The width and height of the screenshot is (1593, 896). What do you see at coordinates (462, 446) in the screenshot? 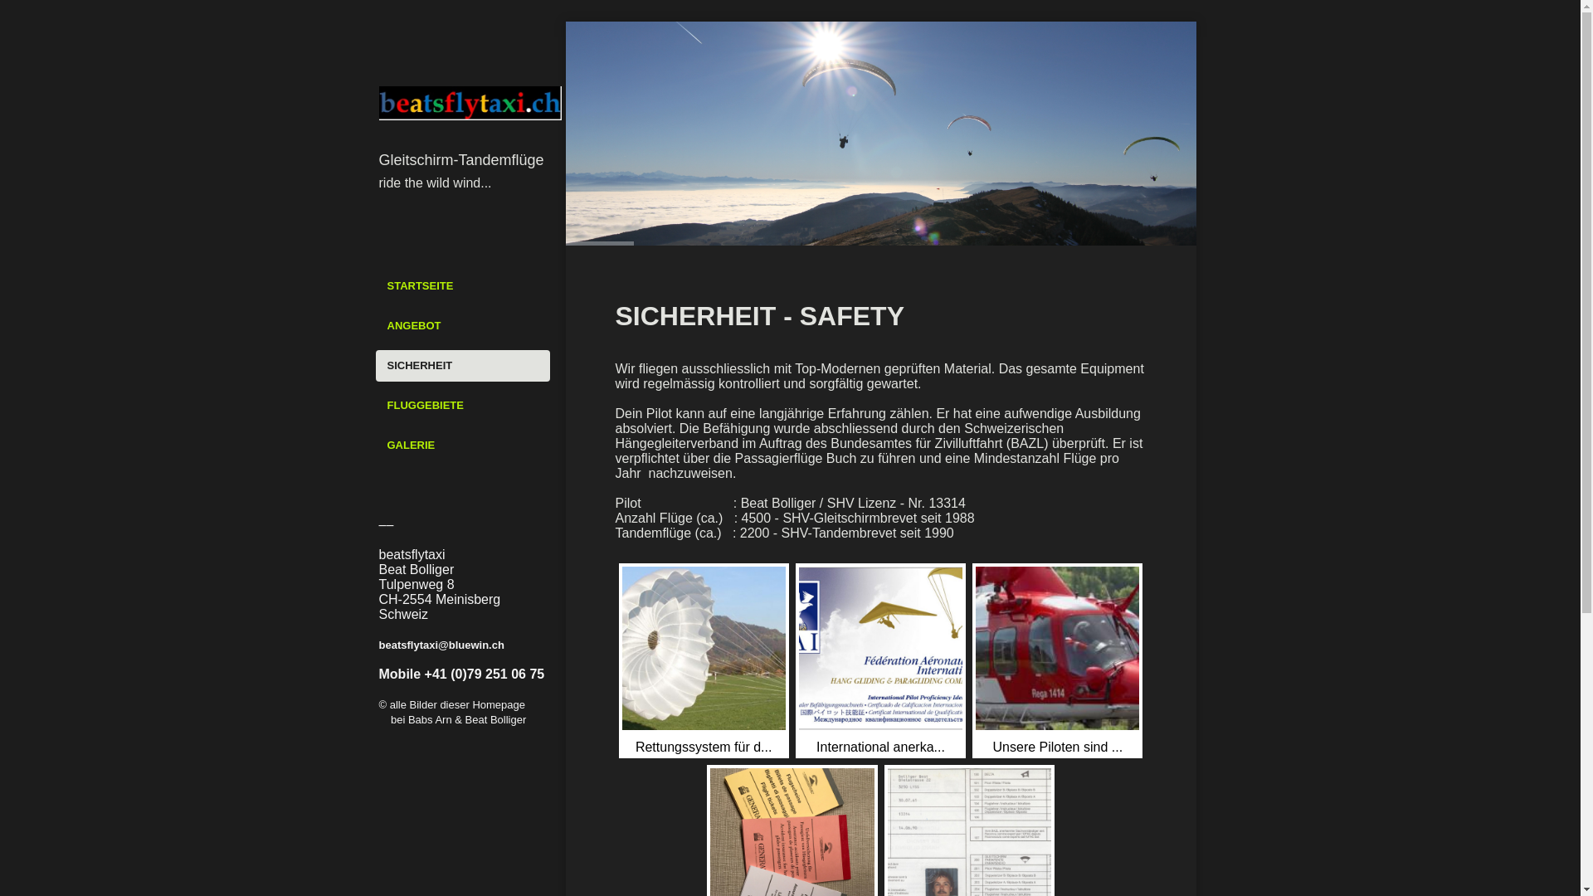
I see `GALERIE` at bounding box center [462, 446].